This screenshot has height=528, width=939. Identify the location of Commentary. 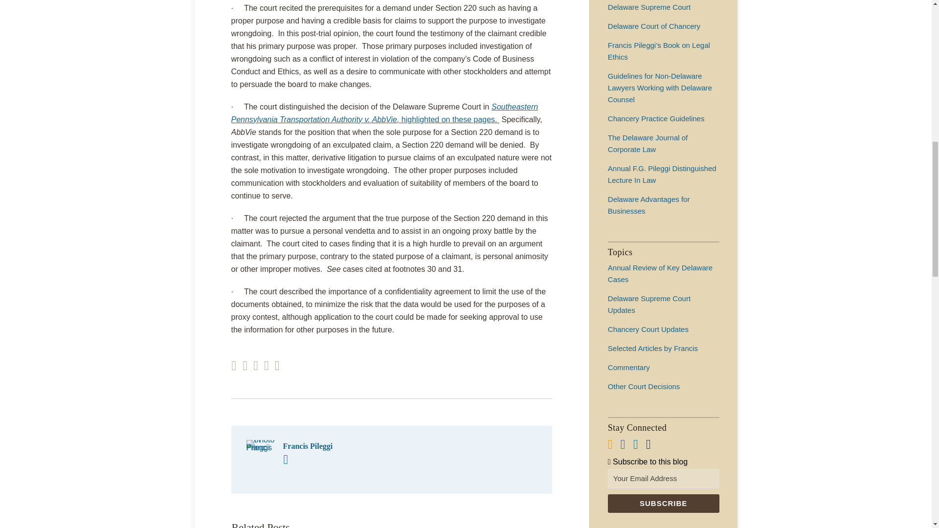
(628, 368).